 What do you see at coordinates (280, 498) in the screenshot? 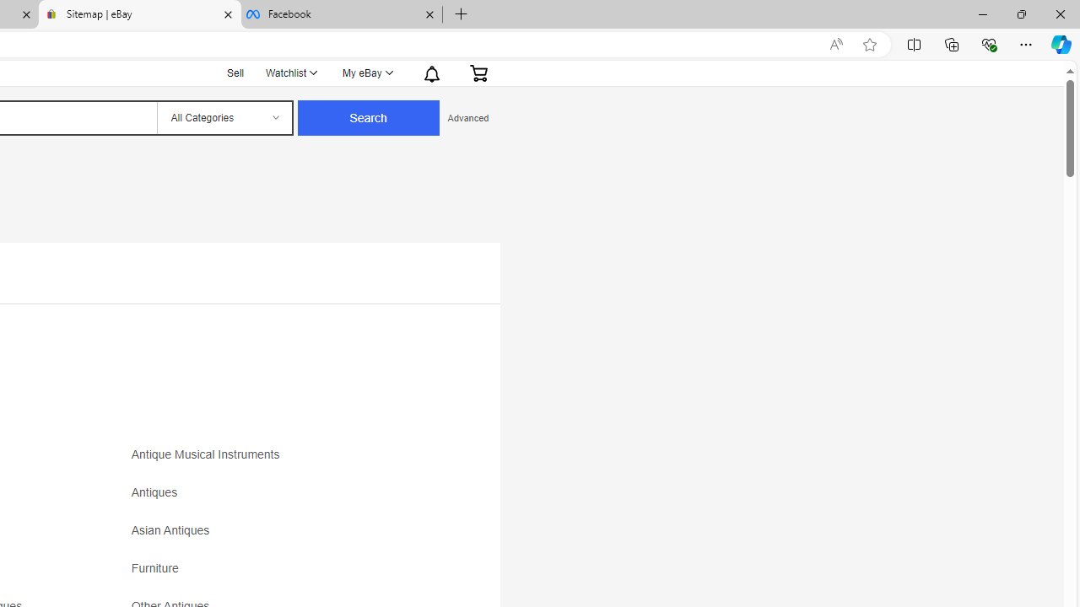
I see `Antiques` at bounding box center [280, 498].